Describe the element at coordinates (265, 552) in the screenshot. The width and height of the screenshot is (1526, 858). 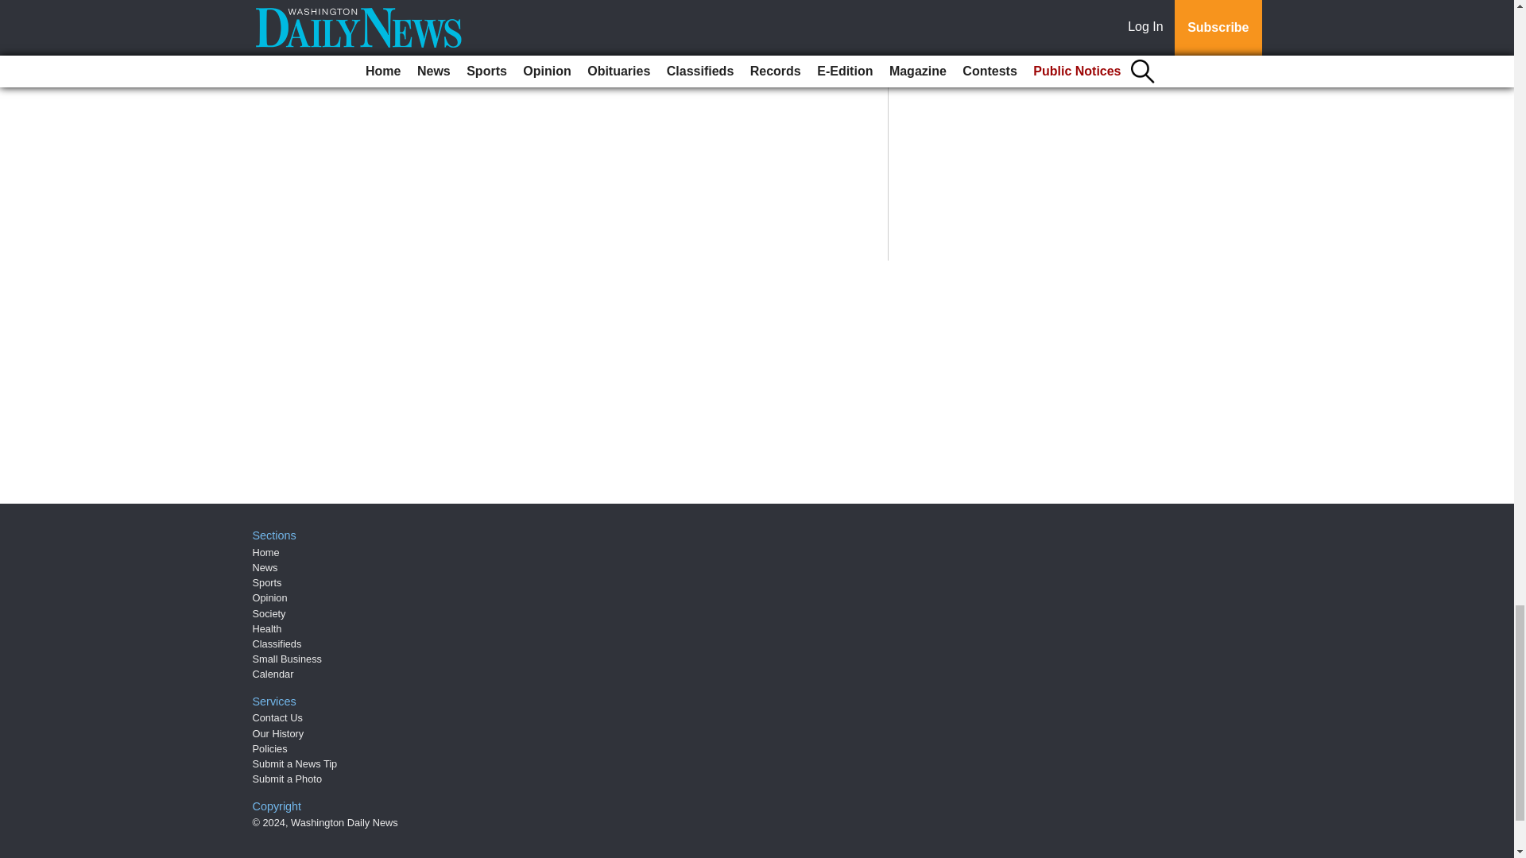
I see `Home` at that location.